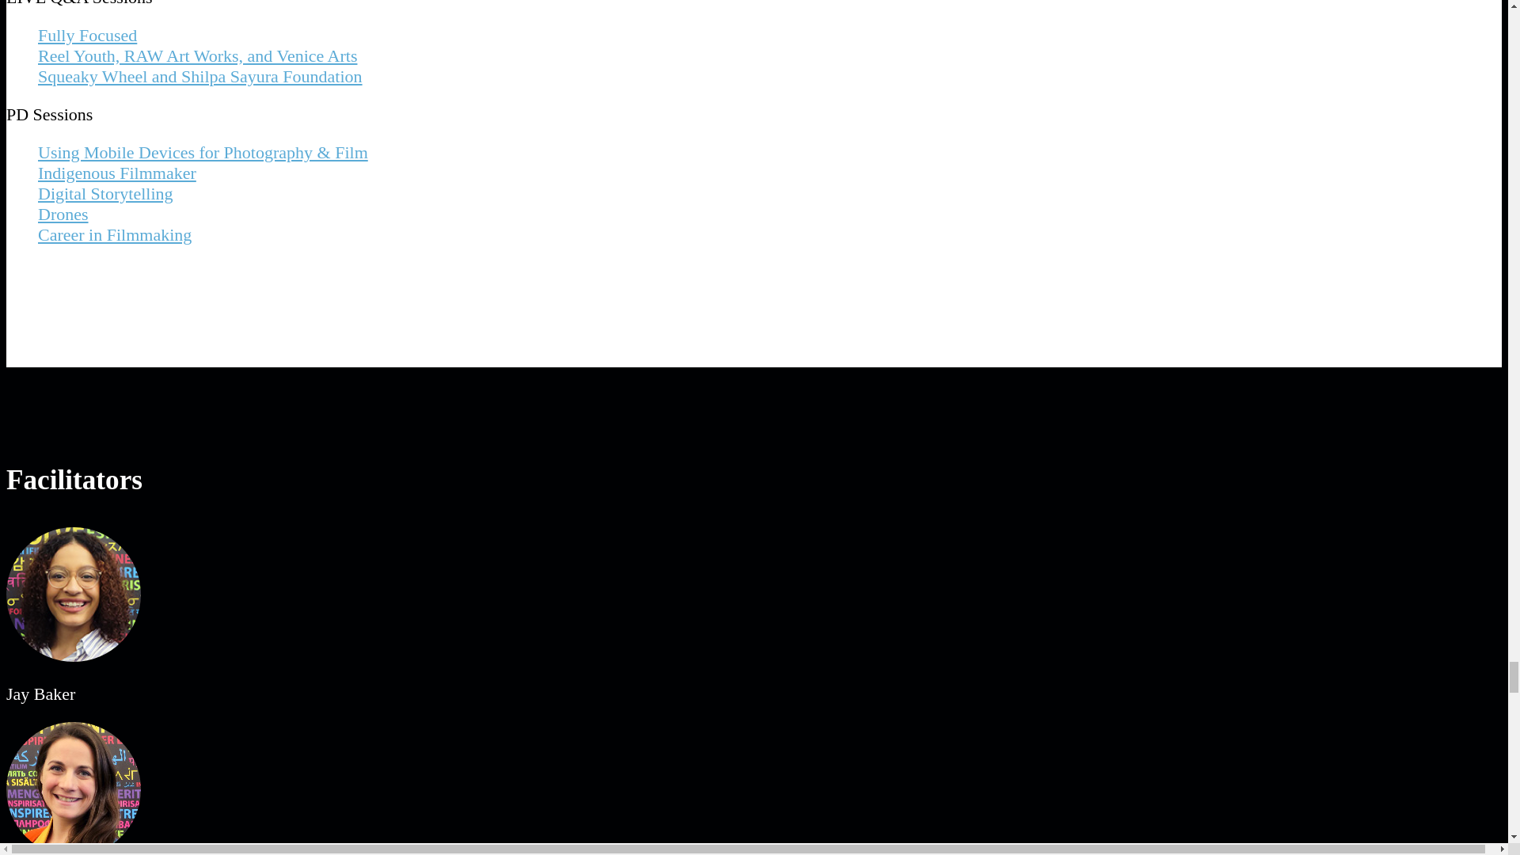 The height and width of the screenshot is (855, 1520). I want to click on Fully Focused, so click(87, 35).